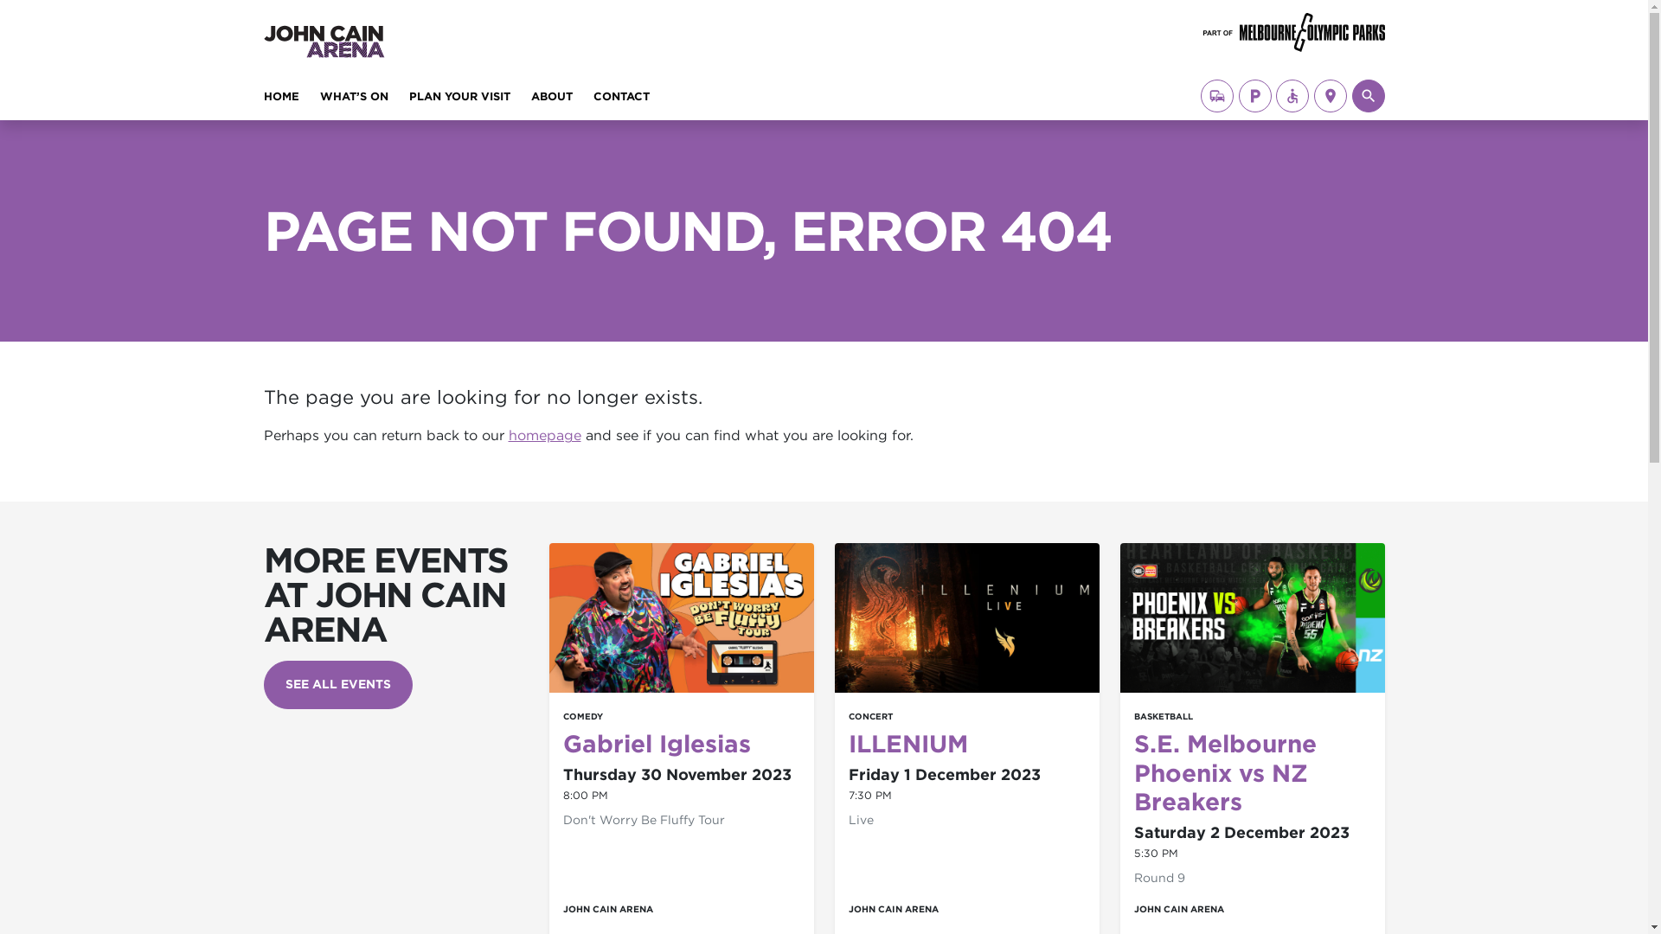 Image resolution: width=1661 pixels, height=934 pixels. Describe the element at coordinates (1217, 96) in the screenshot. I see `commute
Getting Here` at that location.